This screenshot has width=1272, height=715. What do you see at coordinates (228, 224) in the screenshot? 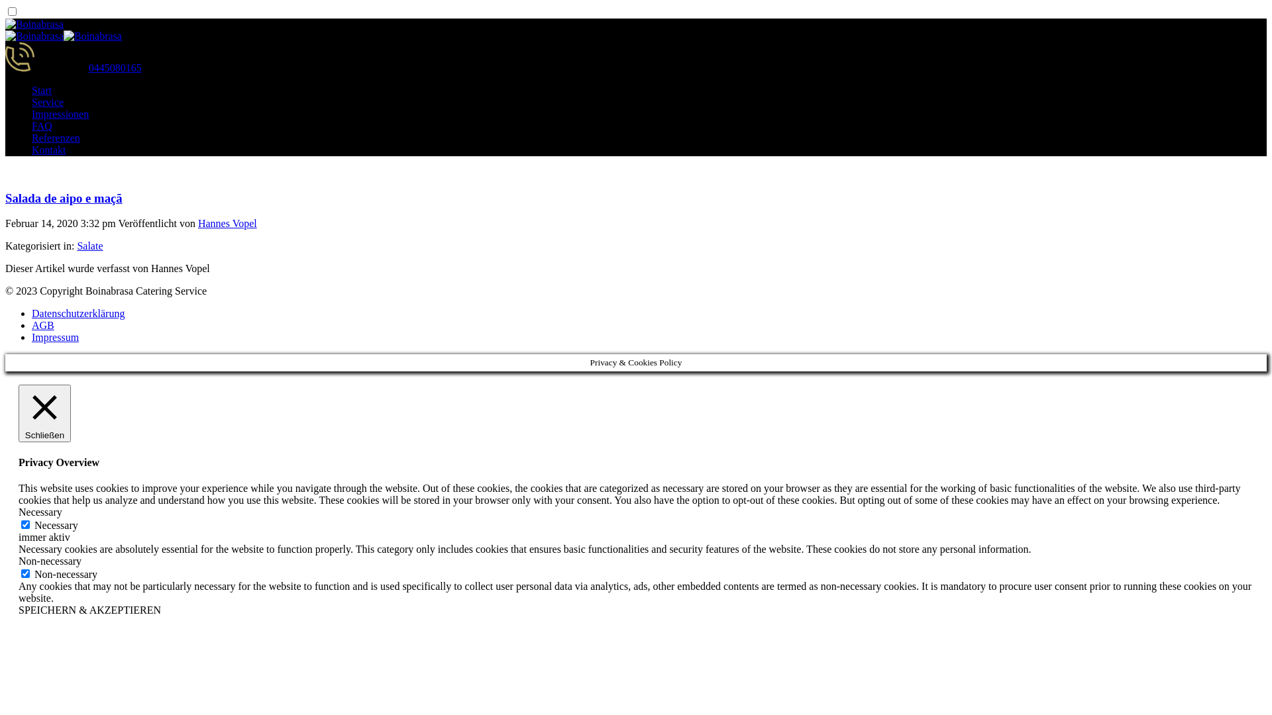
I see `Hannes Vopel` at bounding box center [228, 224].